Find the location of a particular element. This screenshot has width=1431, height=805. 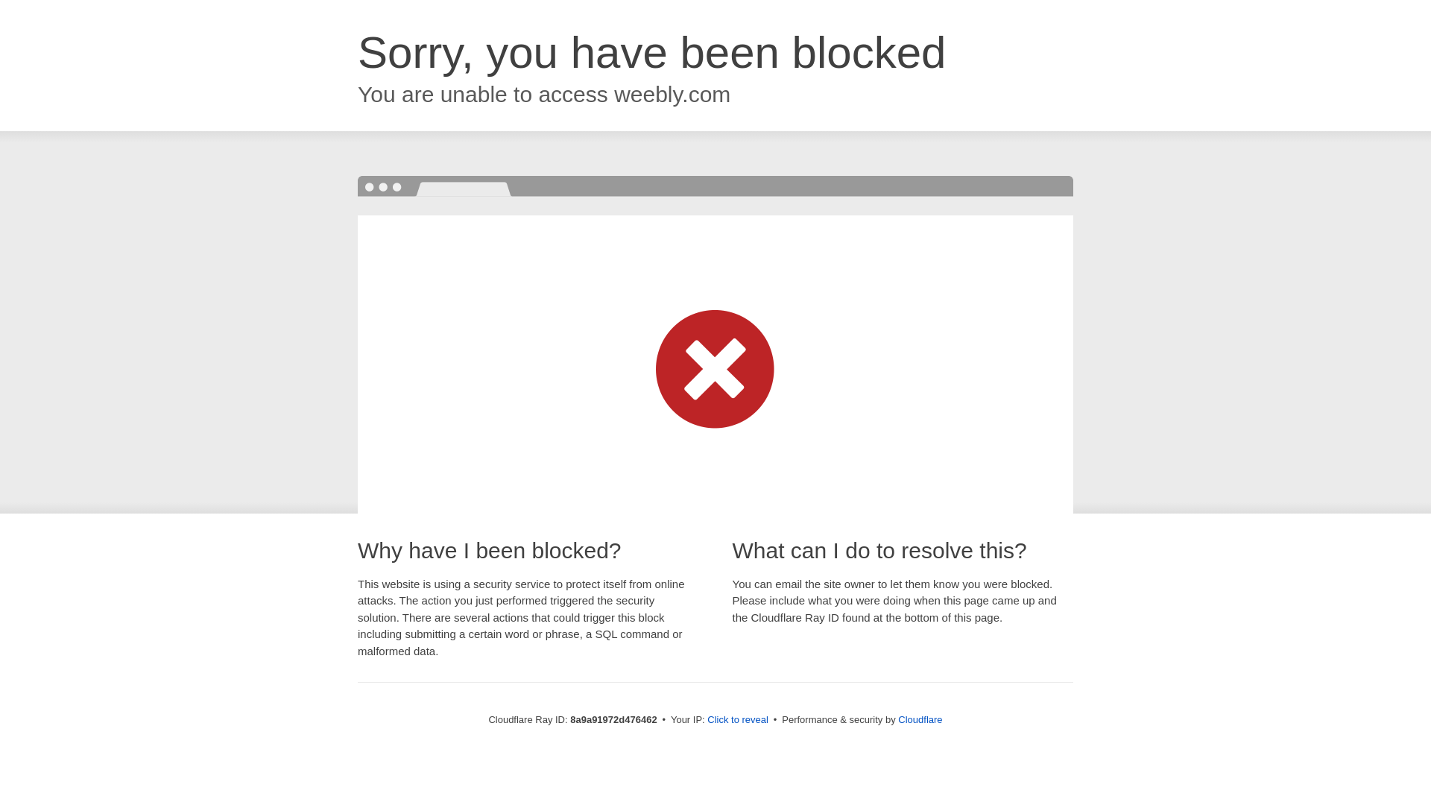

Click to reveal is located at coordinates (738, 720).